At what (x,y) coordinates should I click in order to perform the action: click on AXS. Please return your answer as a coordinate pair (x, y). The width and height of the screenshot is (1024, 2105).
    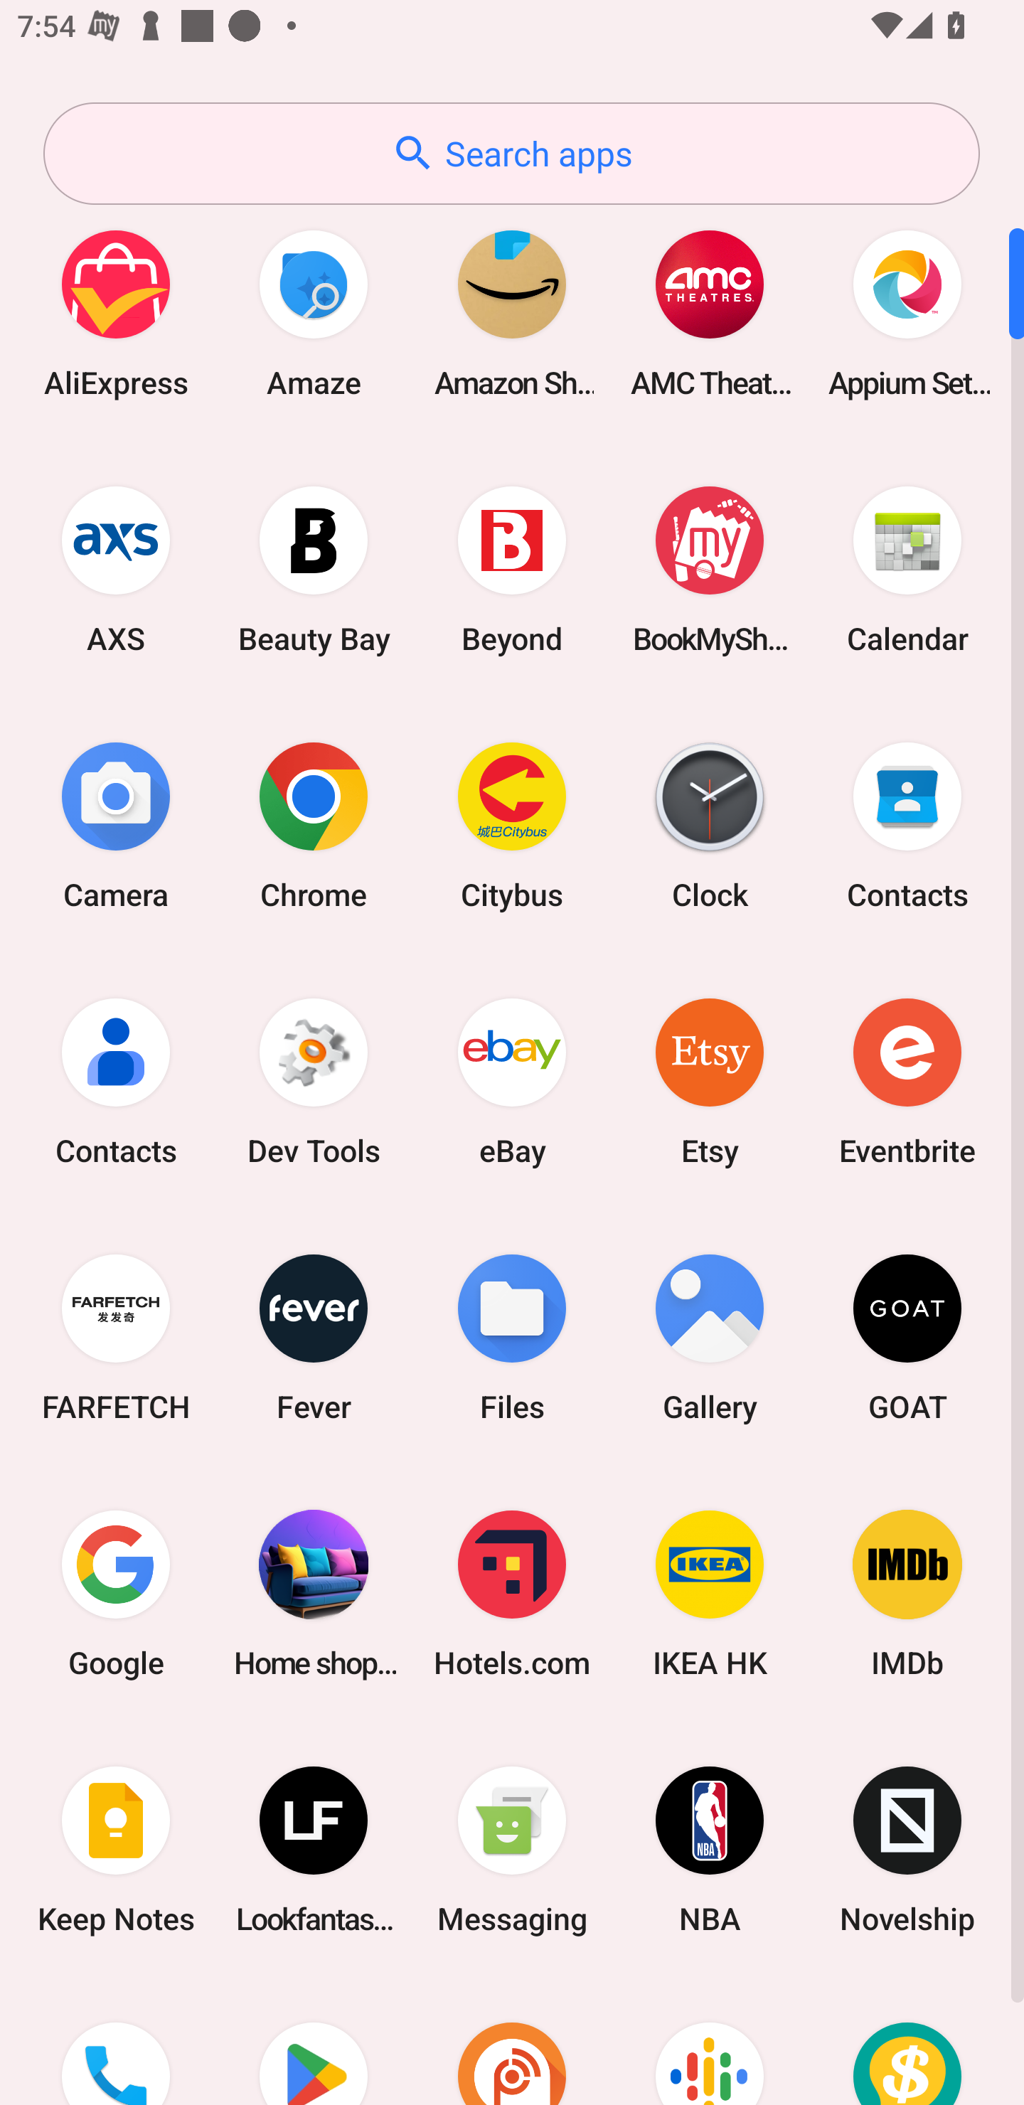
    Looking at the image, I should click on (116, 569).